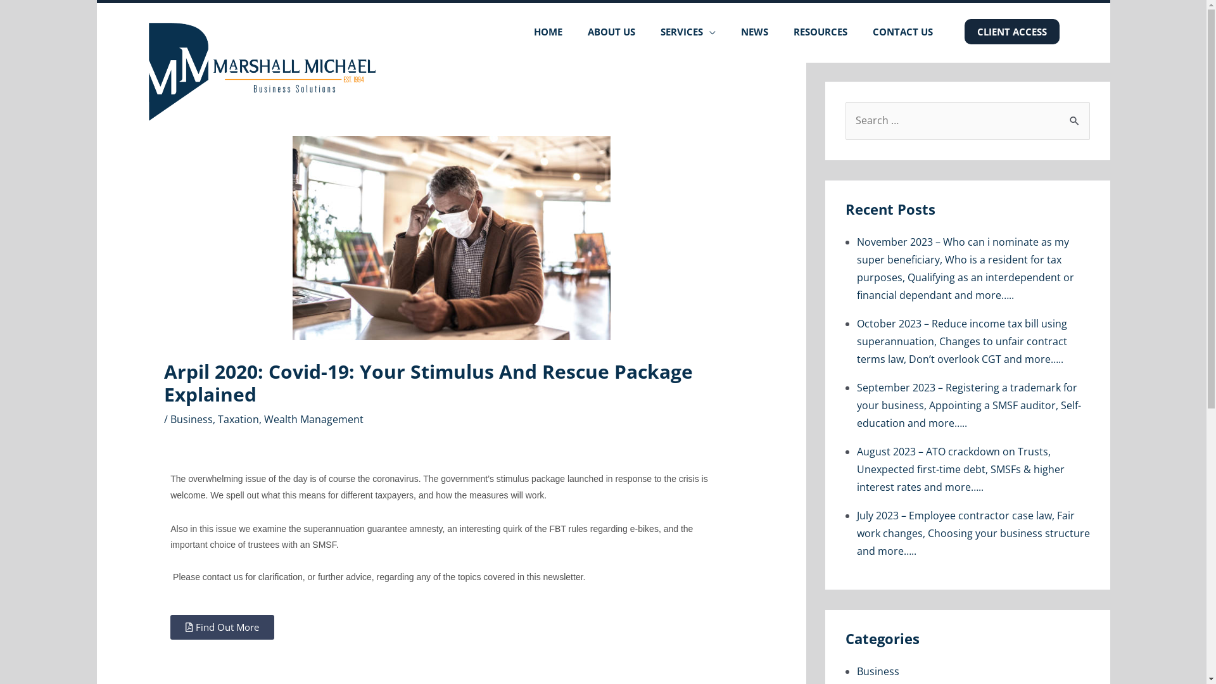  Describe the element at coordinates (755, 32) in the screenshot. I see `NEWS` at that location.